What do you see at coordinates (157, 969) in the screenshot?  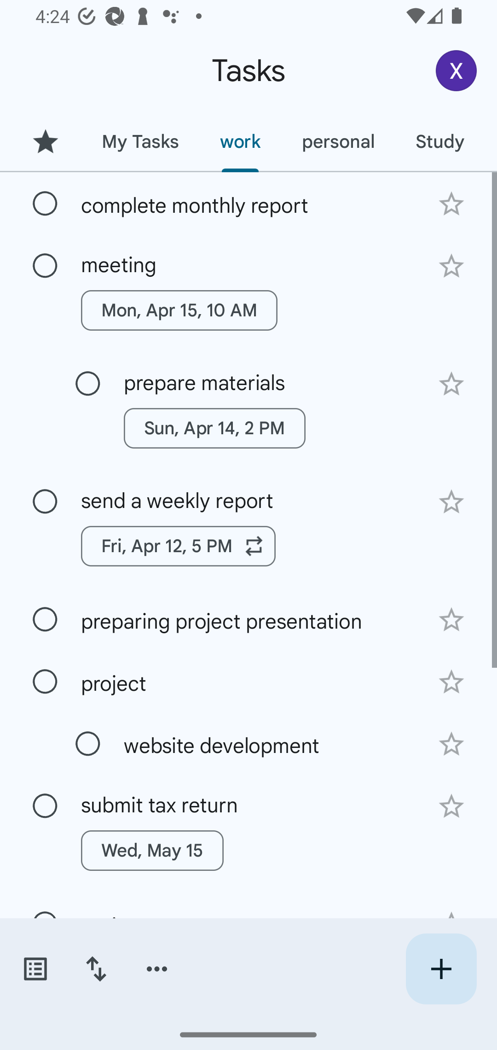 I see `More options` at bounding box center [157, 969].